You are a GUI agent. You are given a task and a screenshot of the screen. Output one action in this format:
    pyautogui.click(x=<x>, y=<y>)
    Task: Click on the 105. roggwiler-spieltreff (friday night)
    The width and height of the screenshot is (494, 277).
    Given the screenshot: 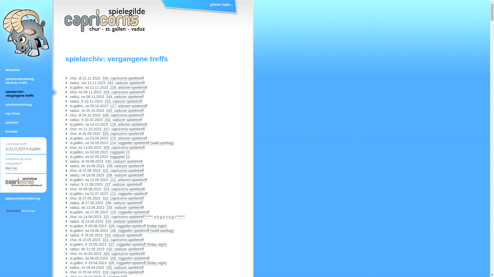 What is the action you would take?
    pyautogui.click(x=137, y=263)
    